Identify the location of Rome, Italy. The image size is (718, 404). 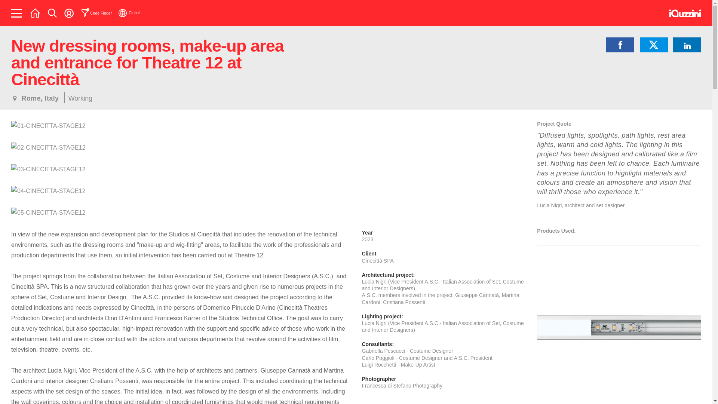
(35, 98).